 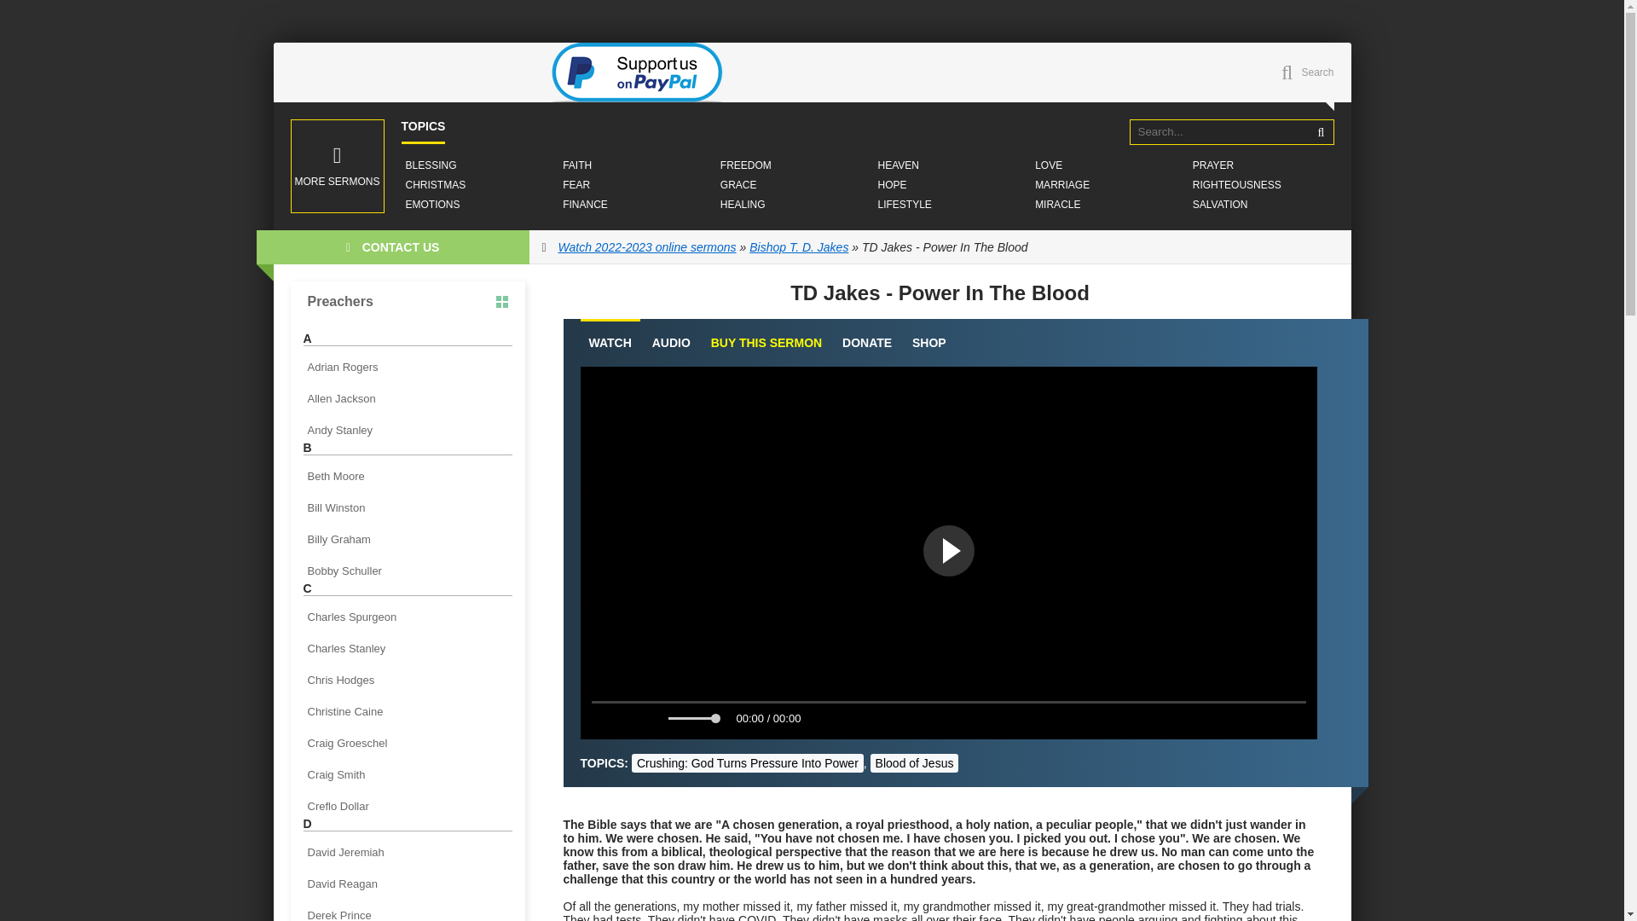 What do you see at coordinates (408, 616) in the screenshot?
I see `Charles Spurgeon` at bounding box center [408, 616].